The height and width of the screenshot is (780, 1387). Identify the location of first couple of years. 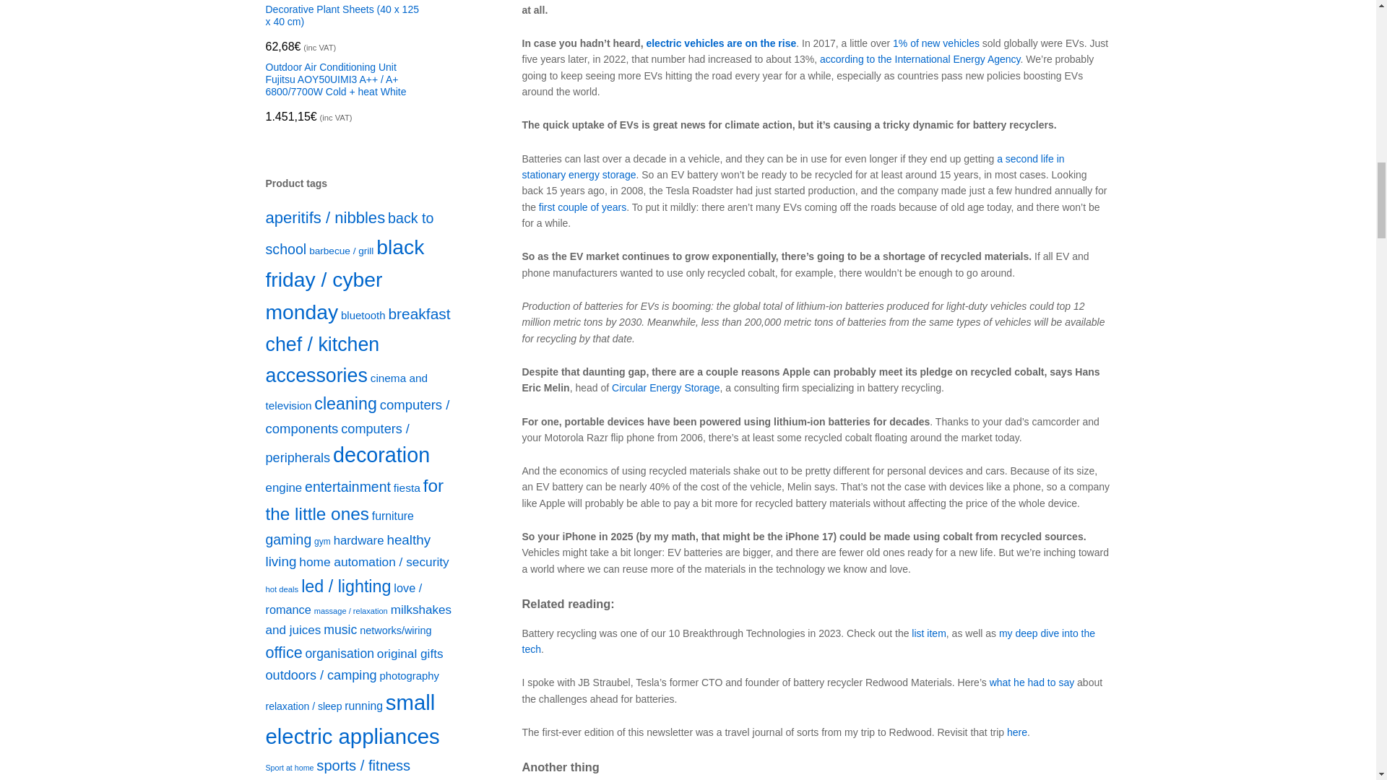
(582, 207).